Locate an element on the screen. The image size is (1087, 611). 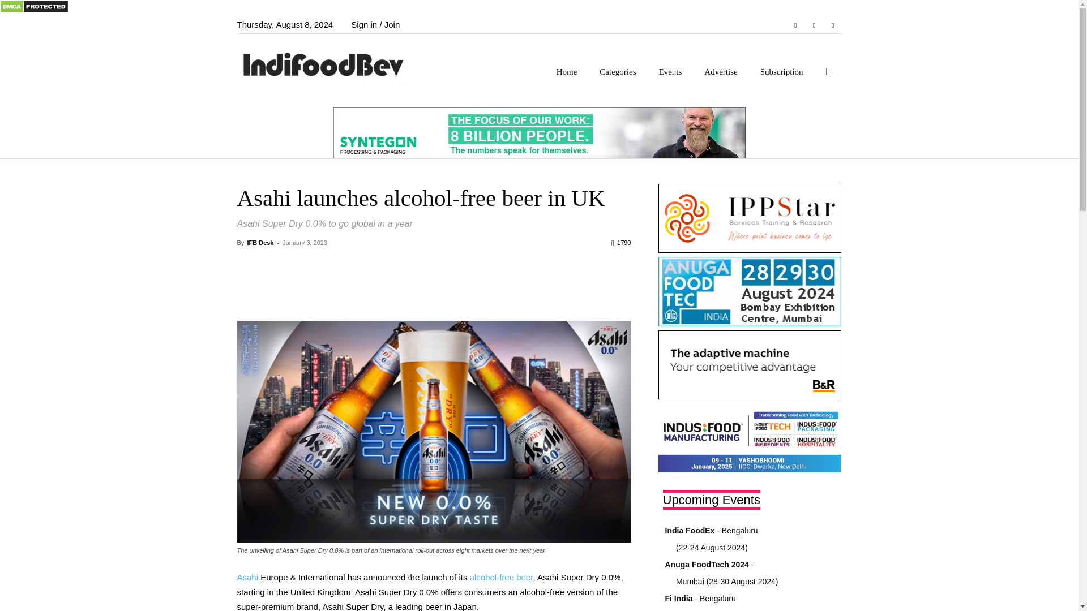
Twitter is located at coordinates (832, 25).